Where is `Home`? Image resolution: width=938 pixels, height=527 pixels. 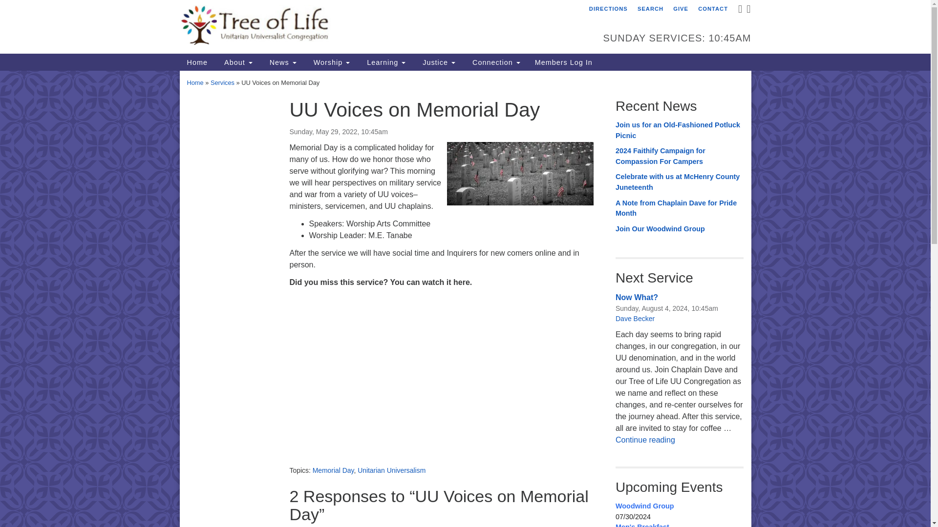 Home is located at coordinates (197, 62).